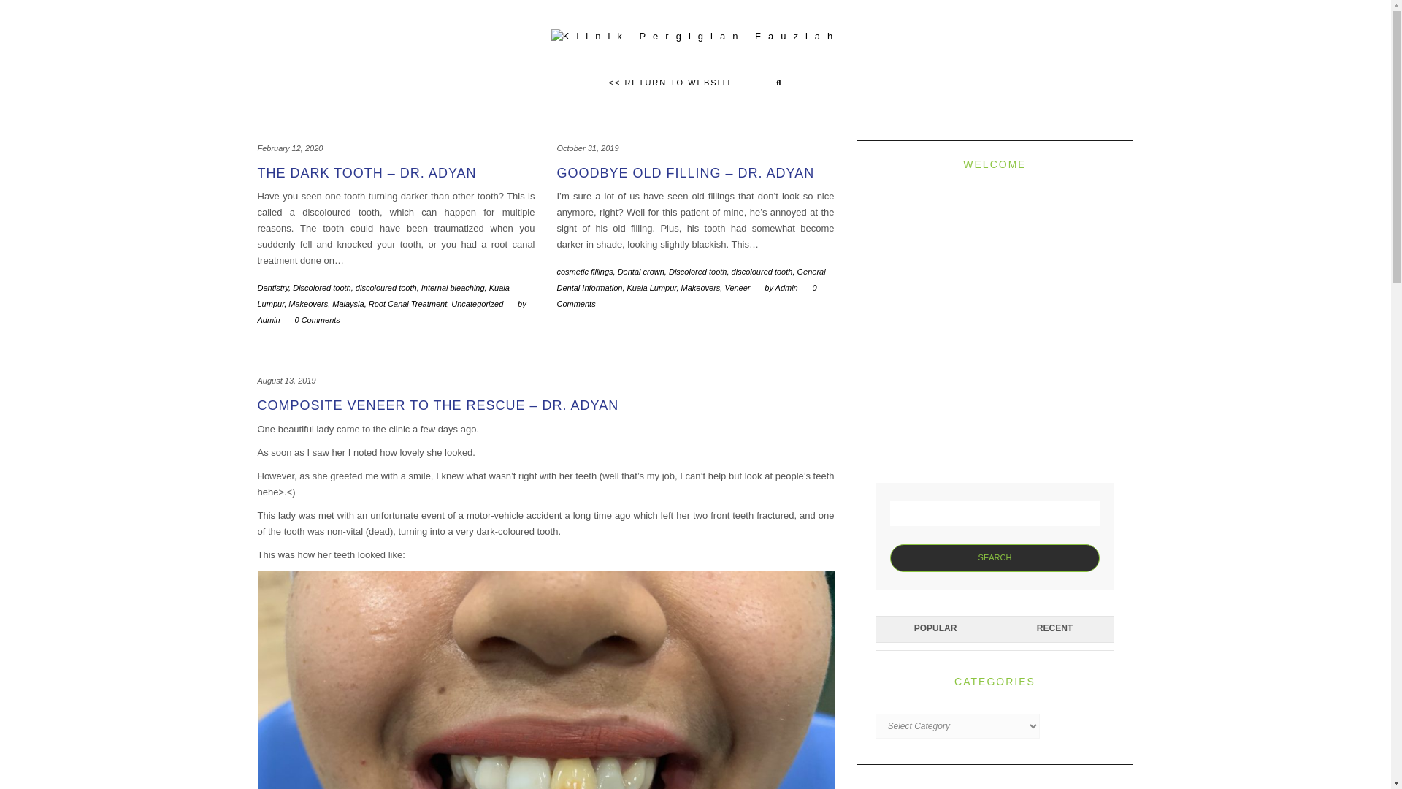 The image size is (1402, 789). Describe the element at coordinates (317, 320) in the screenshot. I see `0 Comments` at that location.